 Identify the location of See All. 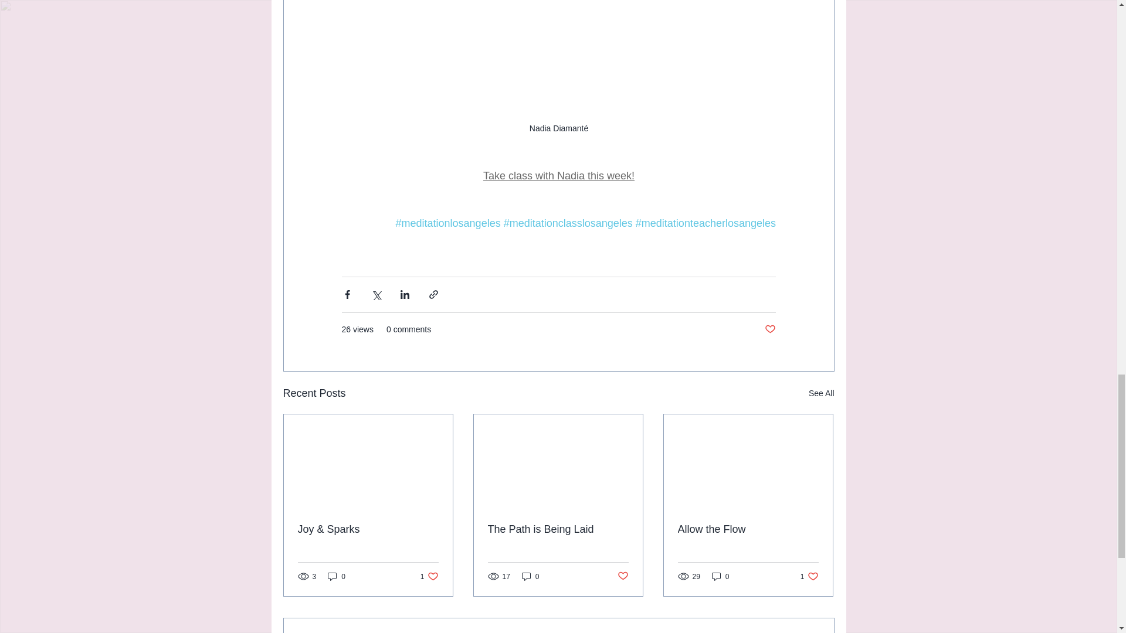
(558, 529).